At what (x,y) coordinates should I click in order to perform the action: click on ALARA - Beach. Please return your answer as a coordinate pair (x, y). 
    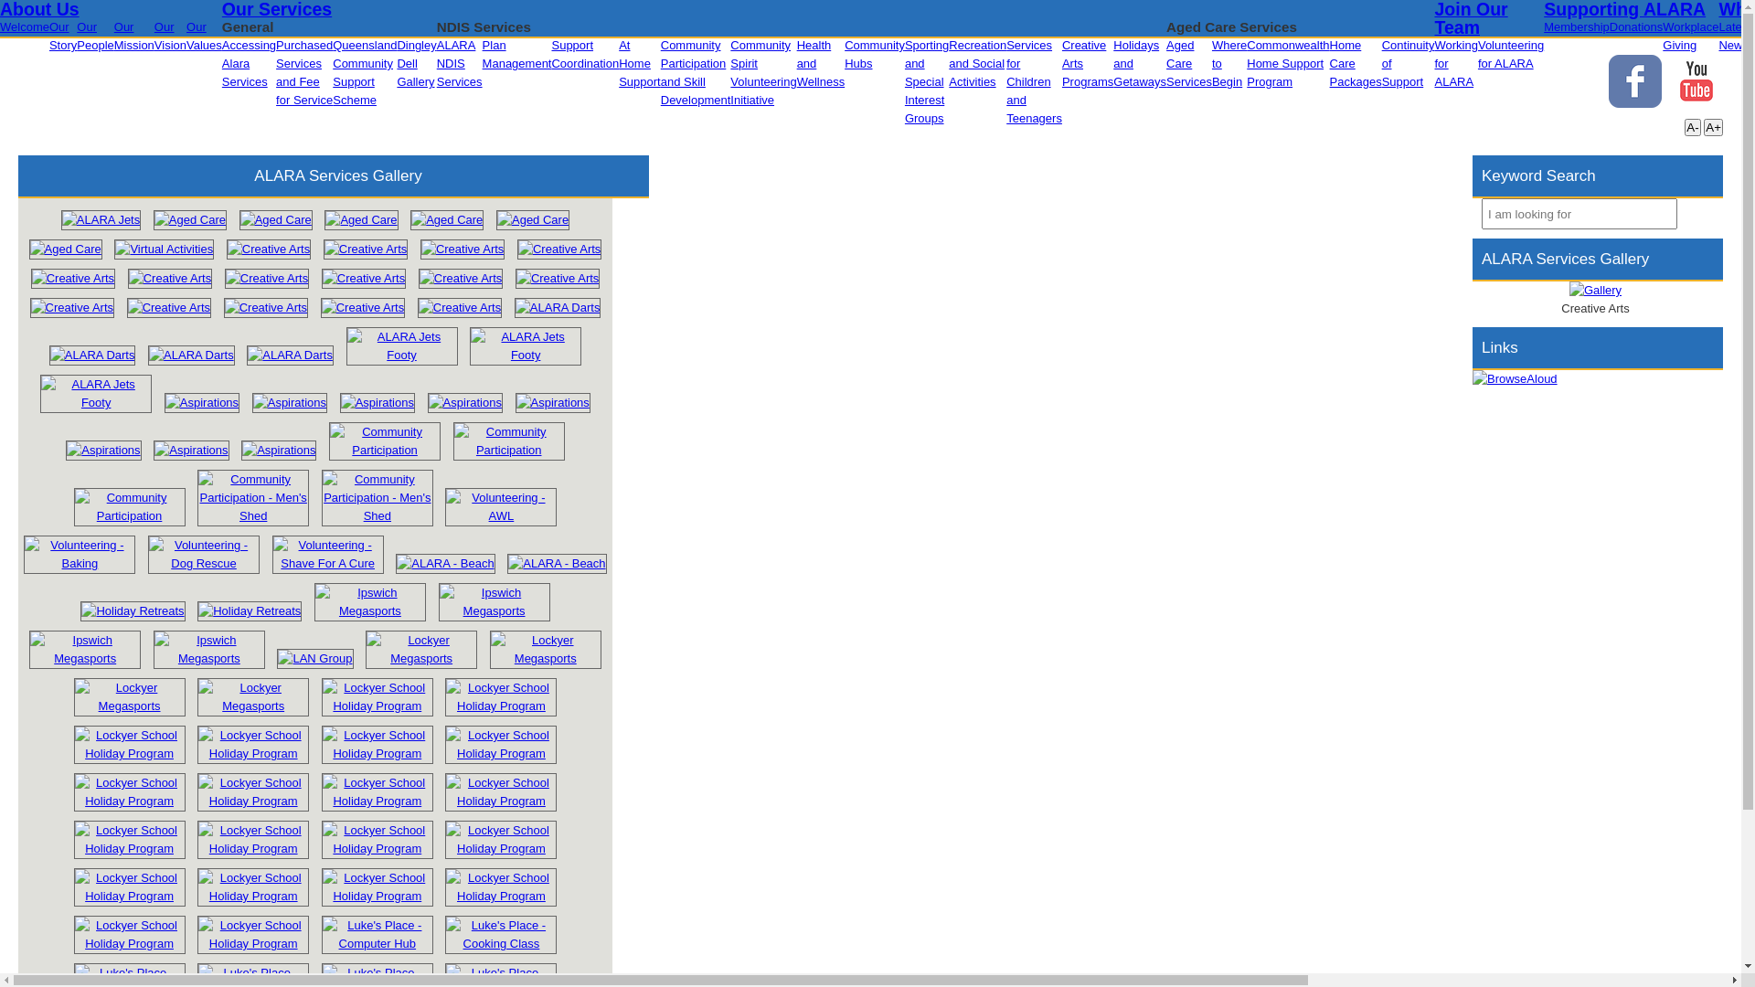
    Looking at the image, I should click on (557, 564).